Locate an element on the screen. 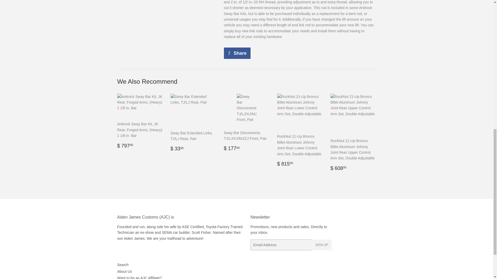 This screenshot has width=497, height=279. Share on Facebook is located at coordinates (237, 53).